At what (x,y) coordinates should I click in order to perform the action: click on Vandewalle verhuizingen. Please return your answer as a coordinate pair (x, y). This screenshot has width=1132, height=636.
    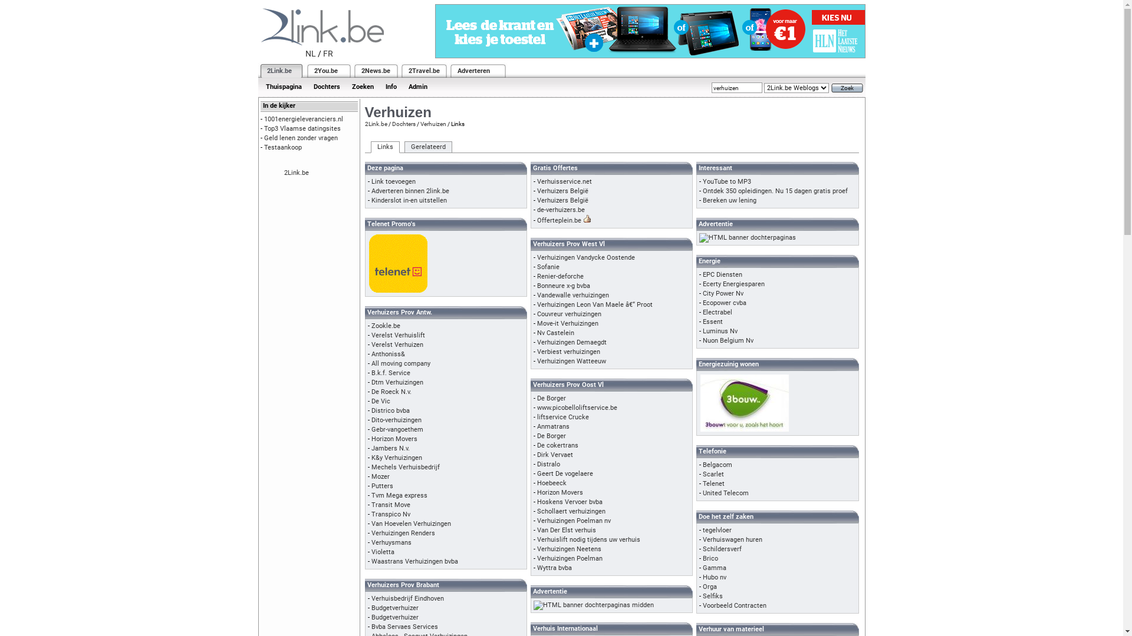
    Looking at the image, I should click on (573, 296).